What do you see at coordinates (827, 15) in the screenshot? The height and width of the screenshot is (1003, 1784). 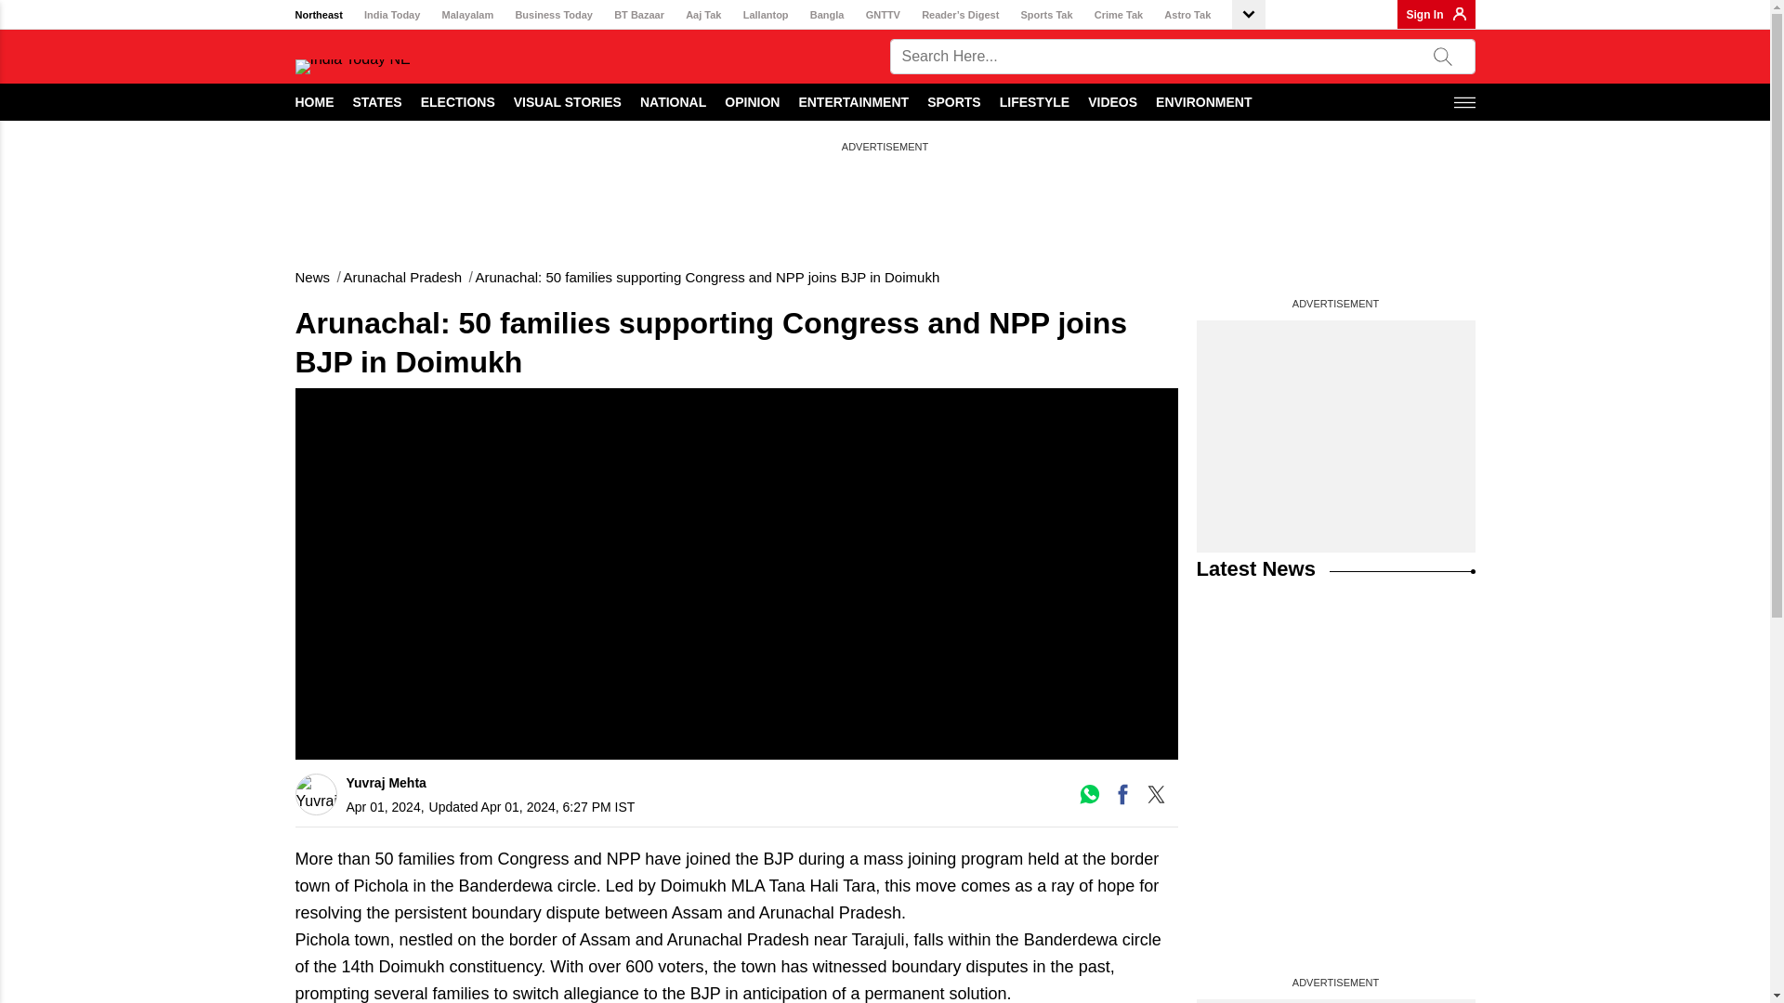 I see `Bangla` at bounding box center [827, 15].